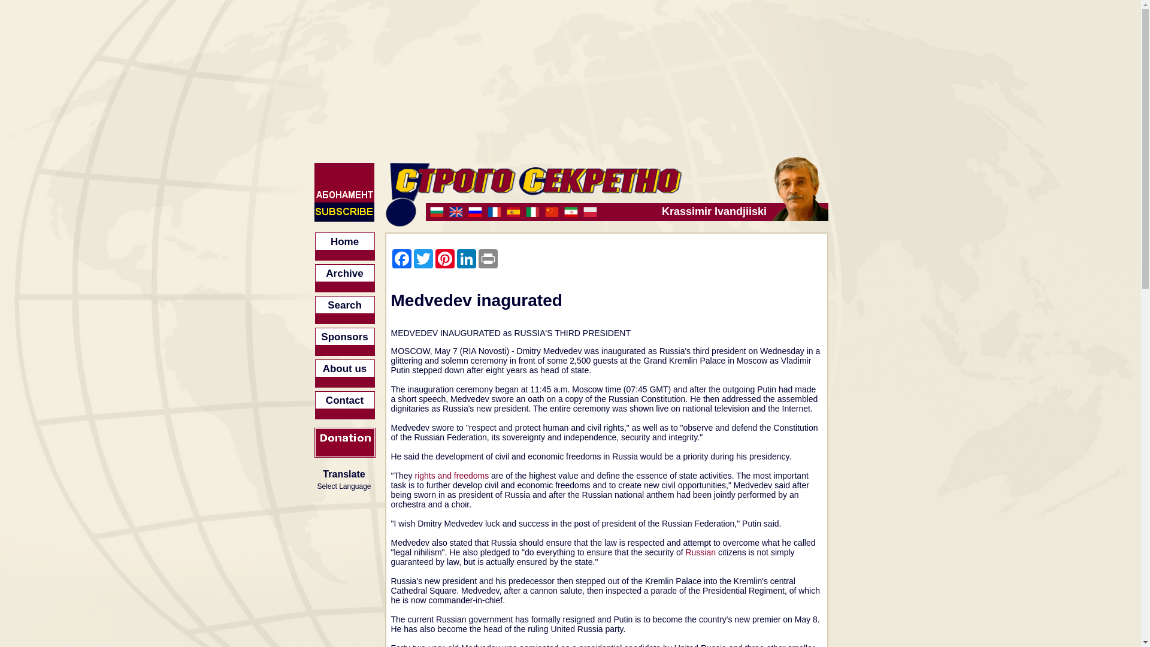 This screenshot has height=647, width=1150. What do you see at coordinates (700, 552) in the screenshot?
I see `Russian` at bounding box center [700, 552].